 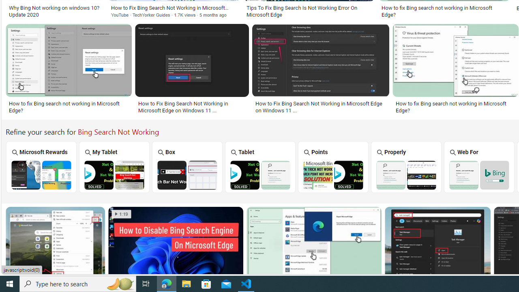 I want to click on Bing Search Not Working Properly, so click(x=406, y=175).